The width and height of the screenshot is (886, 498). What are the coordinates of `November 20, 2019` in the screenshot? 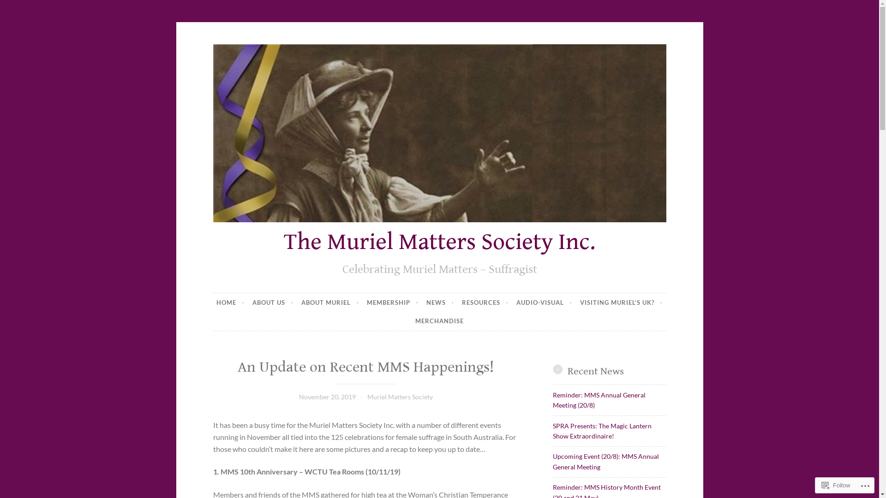 It's located at (328, 397).